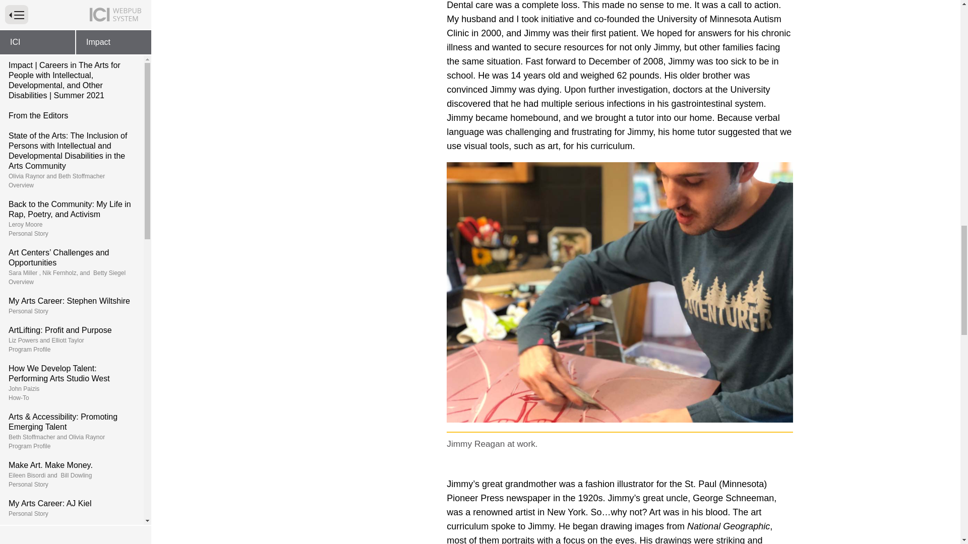 This screenshot has height=544, width=968. Describe the element at coordinates (72, 98) in the screenshot. I see `Back Cover` at that location.